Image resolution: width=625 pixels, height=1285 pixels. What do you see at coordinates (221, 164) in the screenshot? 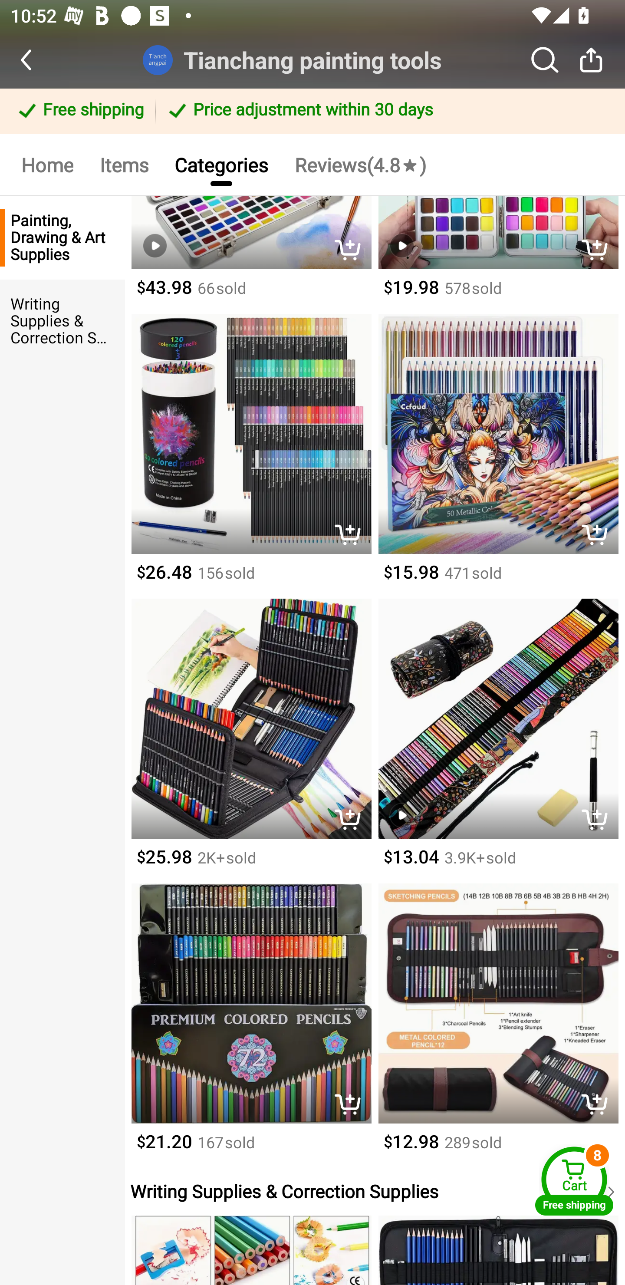
I see `Categories` at bounding box center [221, 164].